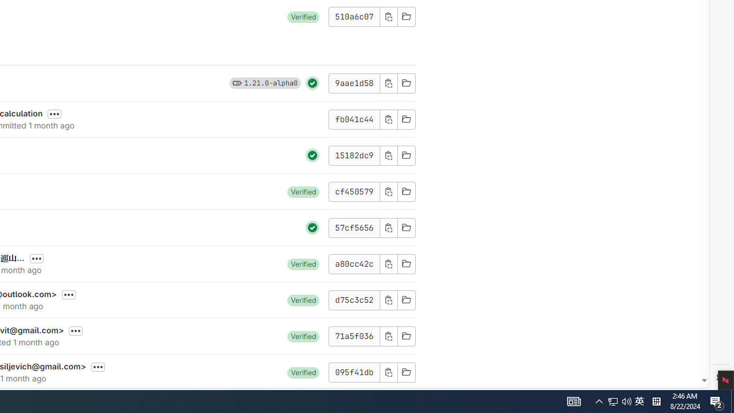 This screenshot has height=413, width=734. Describe the element at coordinates (98, 367) in the screenshot. I see `Toggle commit description` at that location.